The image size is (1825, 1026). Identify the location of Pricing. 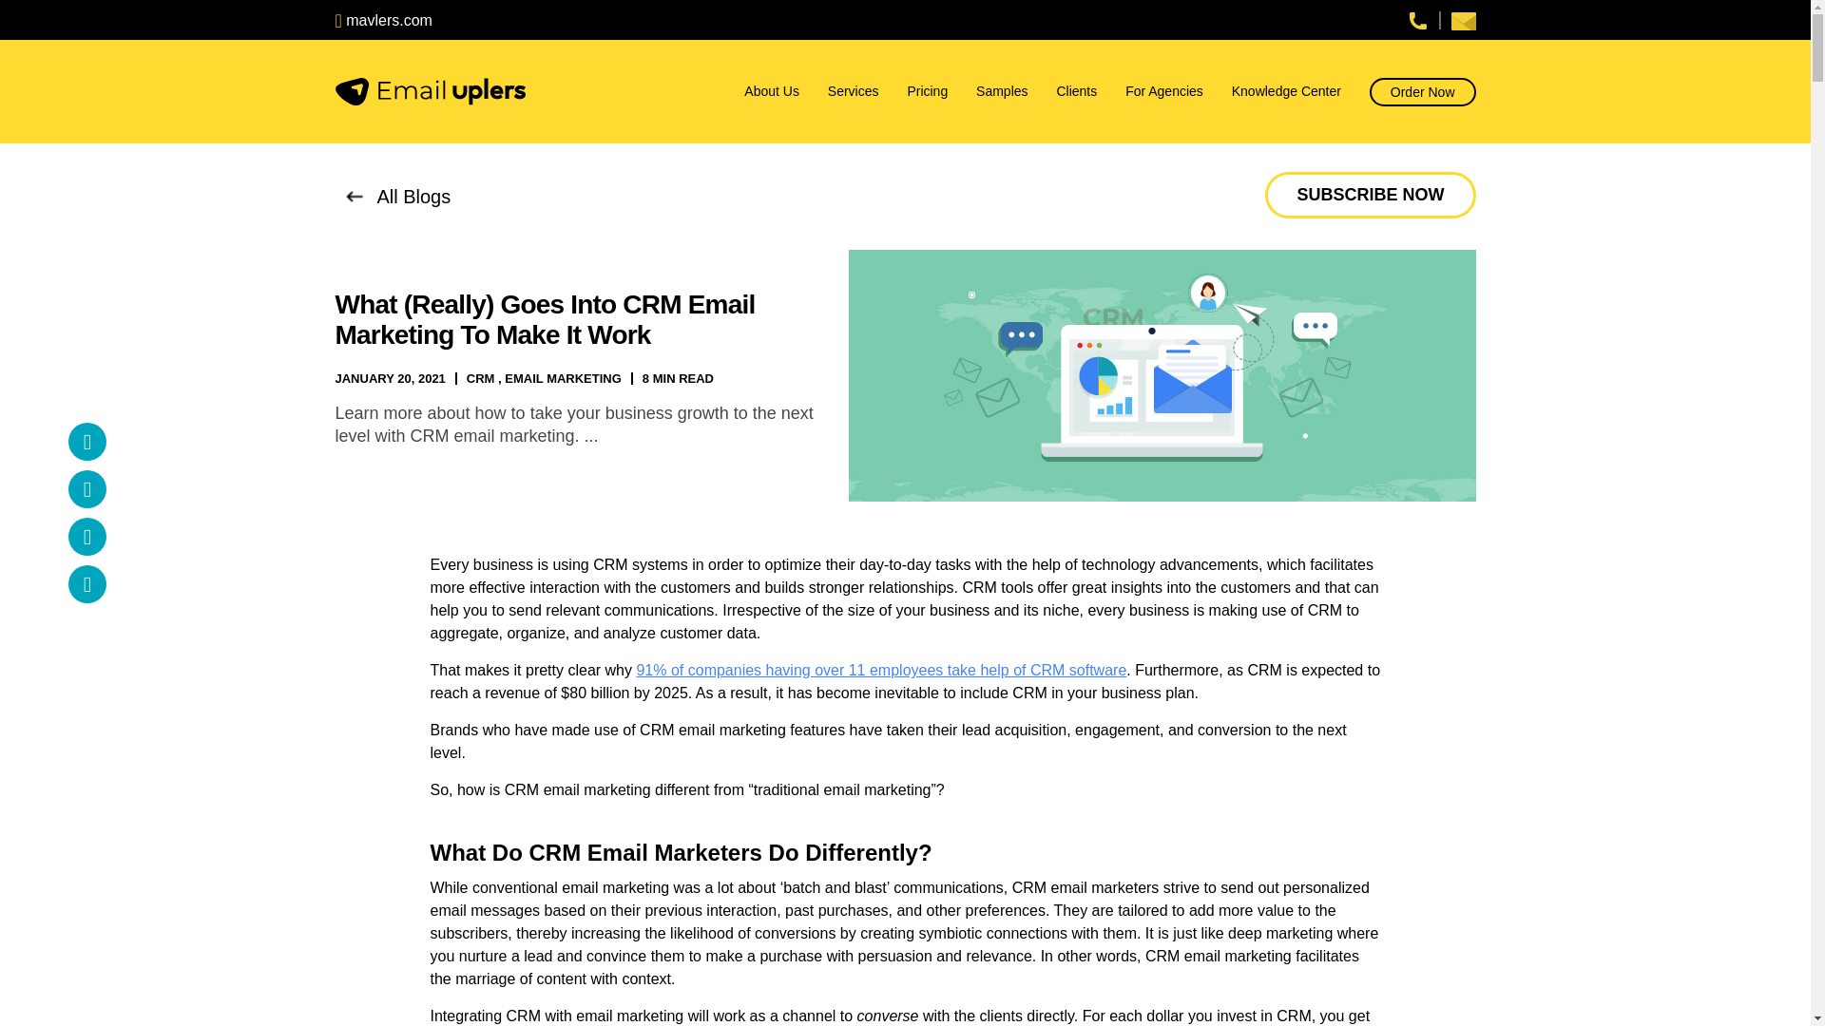
(931, 91).